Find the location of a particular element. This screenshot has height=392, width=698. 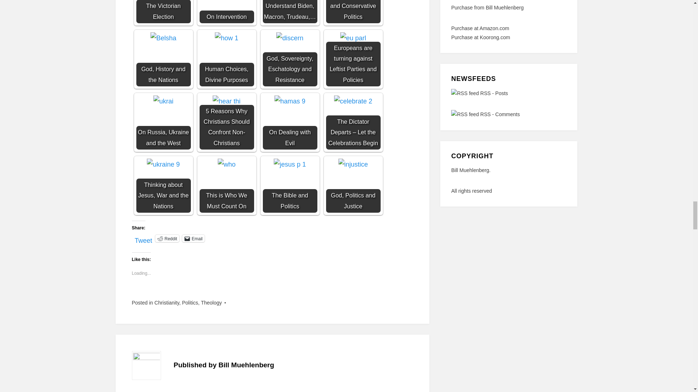

God, Sovereignty, Eschatology and Resistance is located at coordinates (289, 38).